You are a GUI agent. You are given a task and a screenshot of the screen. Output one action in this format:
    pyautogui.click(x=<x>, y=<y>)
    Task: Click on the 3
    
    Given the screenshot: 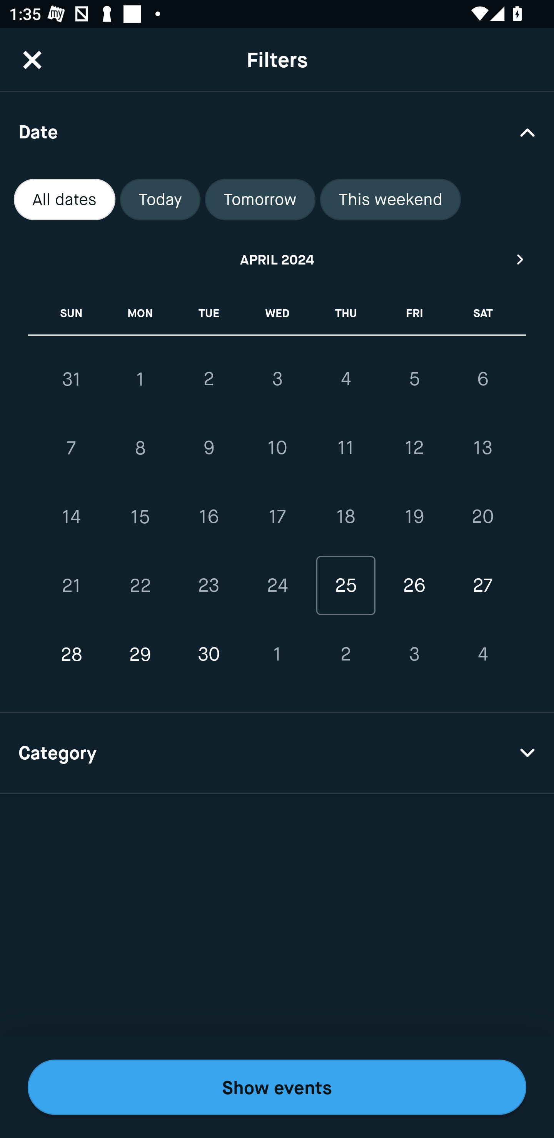 What is the action you would take?
    pyautogui.click(x=414, y=654)
    